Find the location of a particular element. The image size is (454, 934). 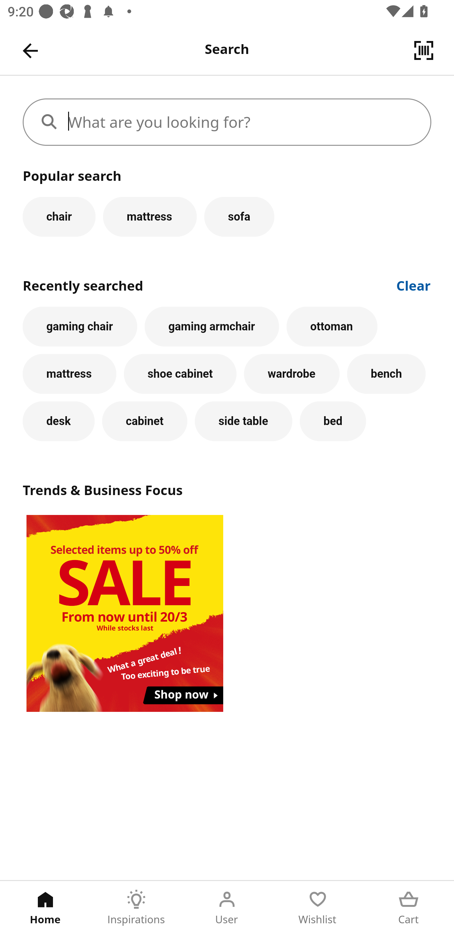

mattress is located at coordinates (149, 216).